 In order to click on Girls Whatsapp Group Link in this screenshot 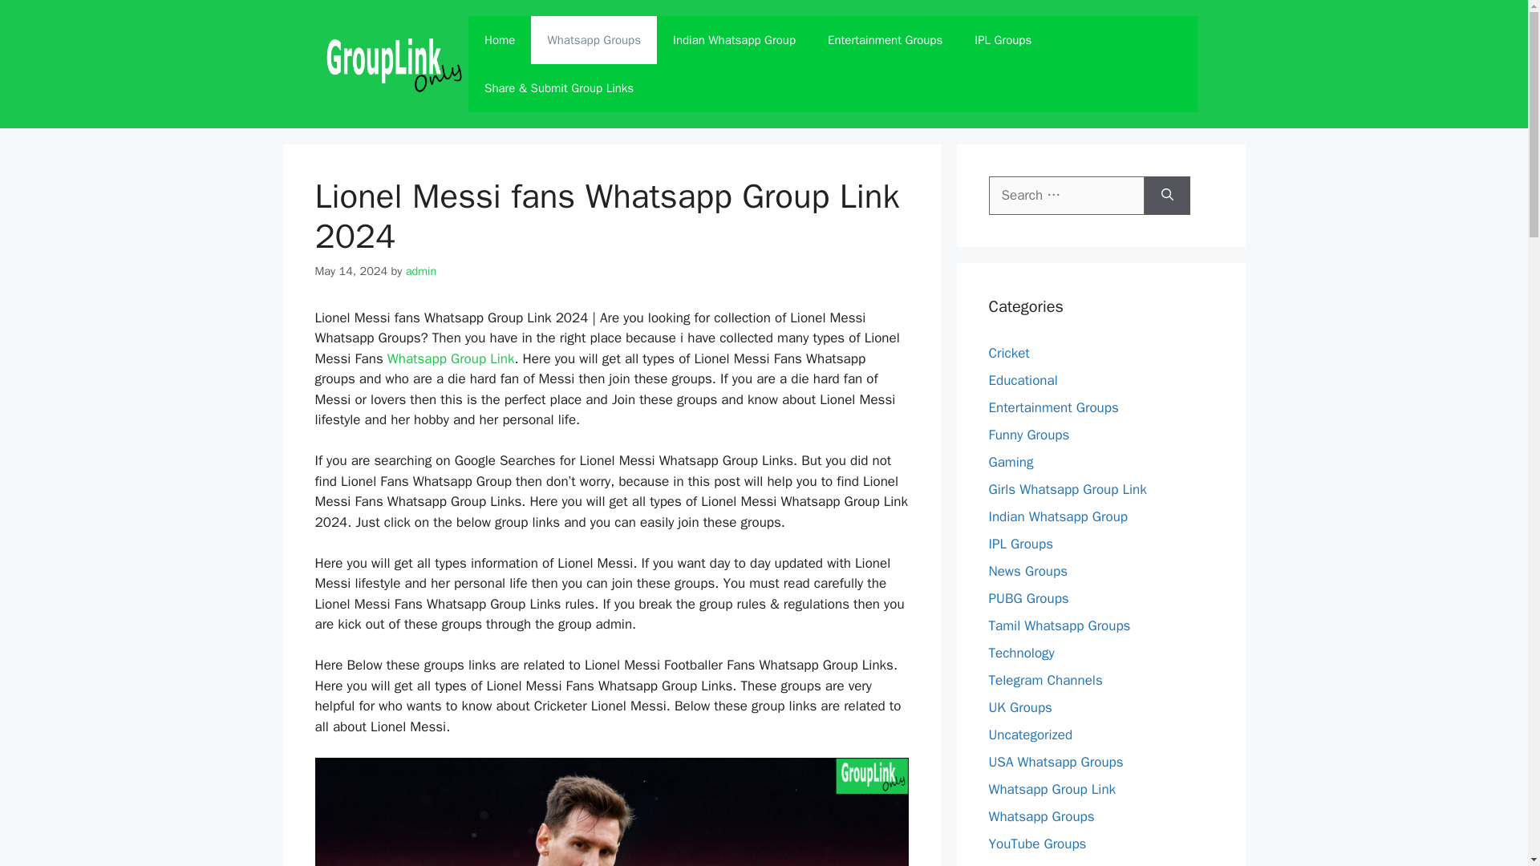, I will do `click(1067, 489)`.